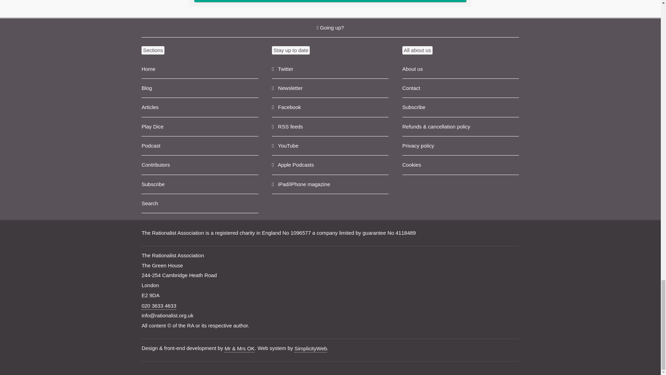 This screenshot has width=666, height=375. I want to click on Play Dice, so click(200, 127).